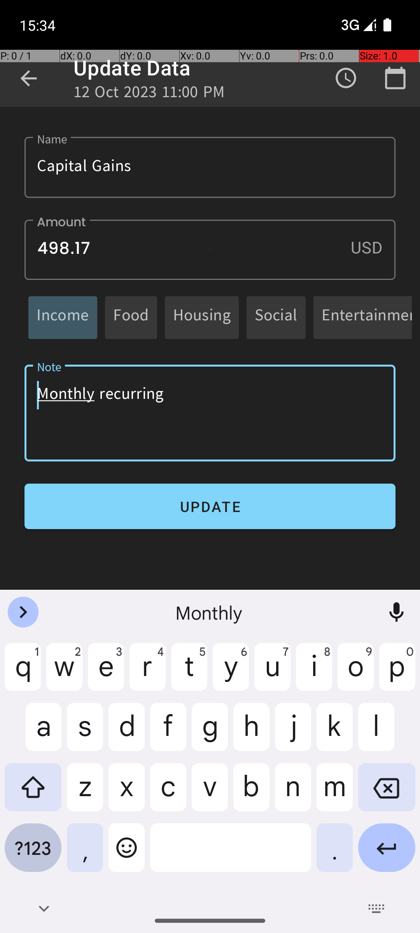  What do you see at coordinates (251, 793) in the screenshot?
I see `b` at bounding box center [251, 793].